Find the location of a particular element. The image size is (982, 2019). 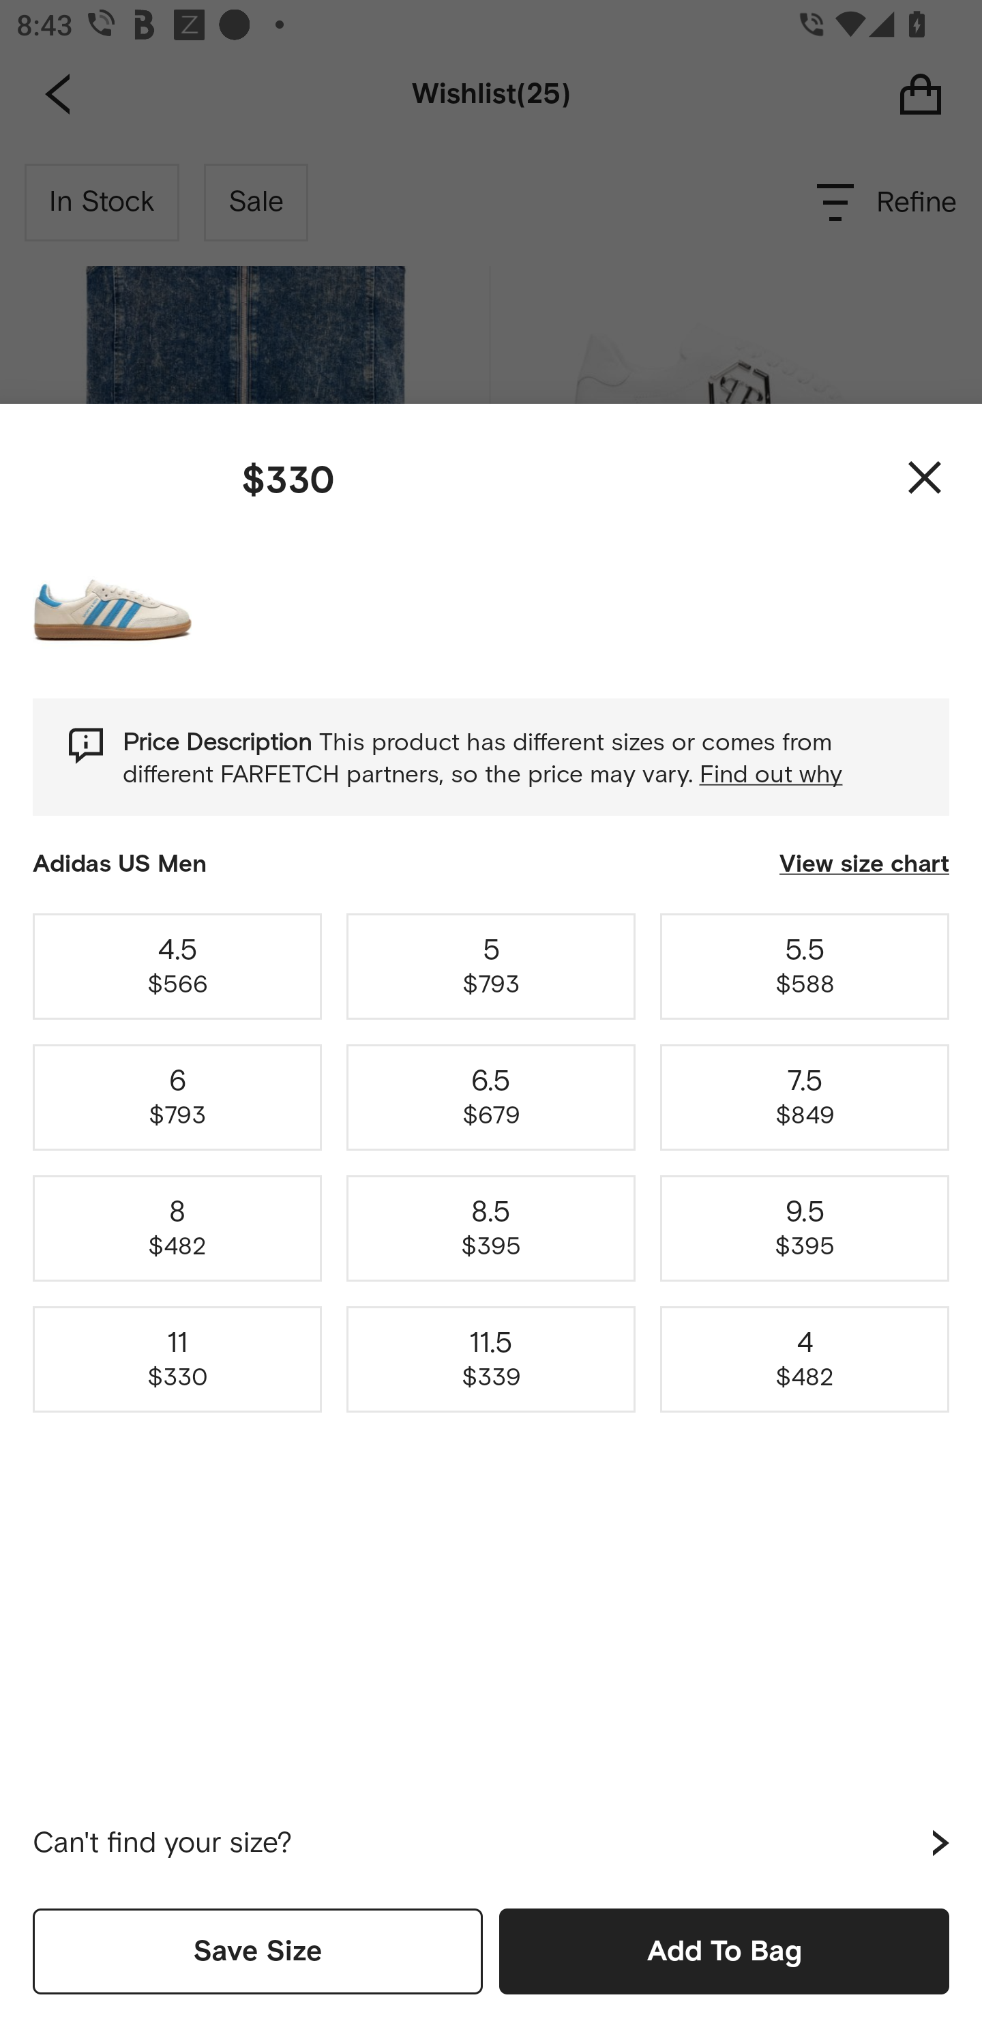

Can't find your size? is located at coordinates (491, 1843).